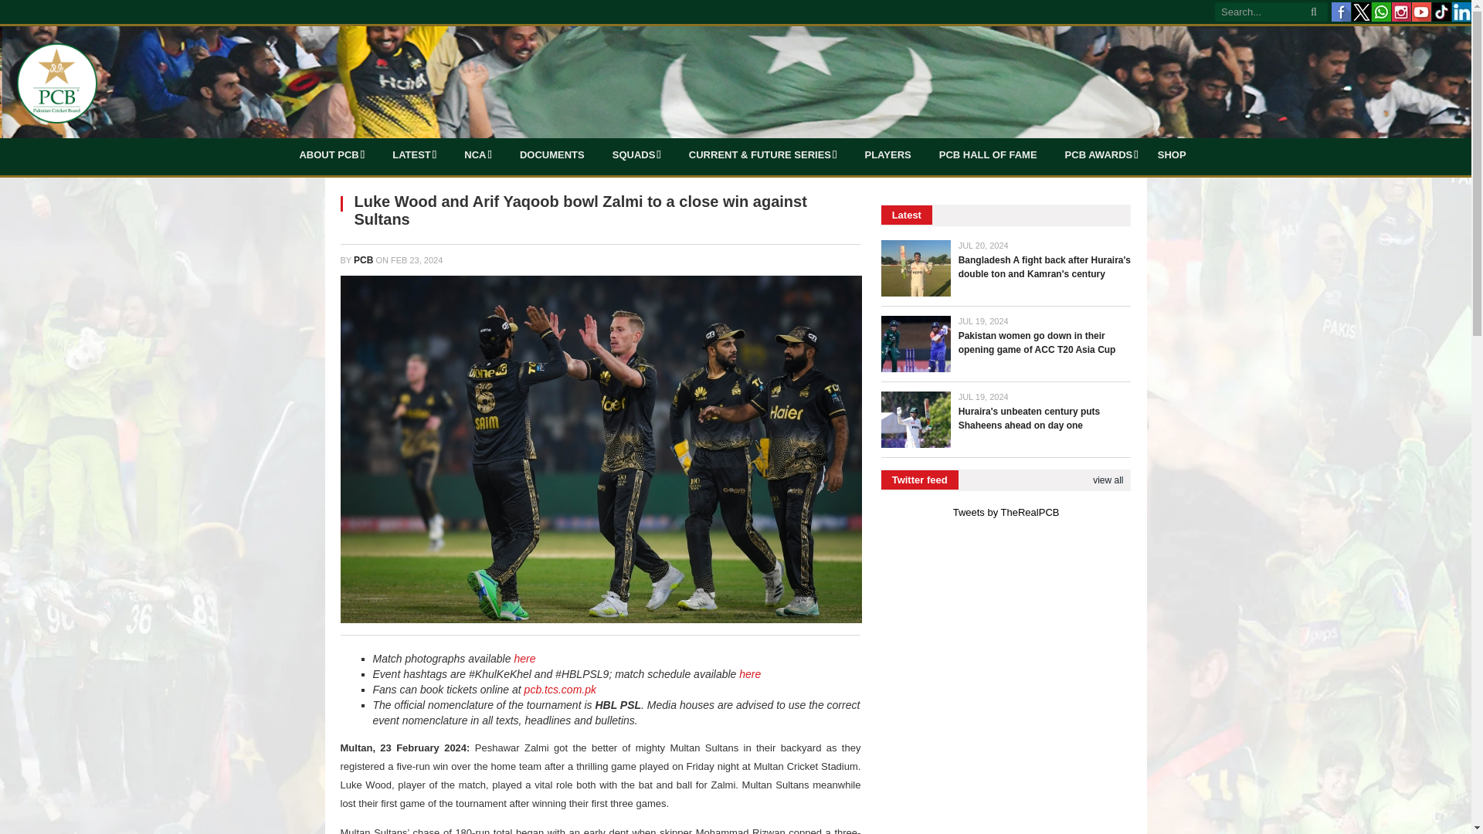 This screenshot has width=1483, height=834. What do you see at coordinates (56, 82) in the screenshot?
I see `Pakistan Cricket Board` at bounding box center [56, 82].